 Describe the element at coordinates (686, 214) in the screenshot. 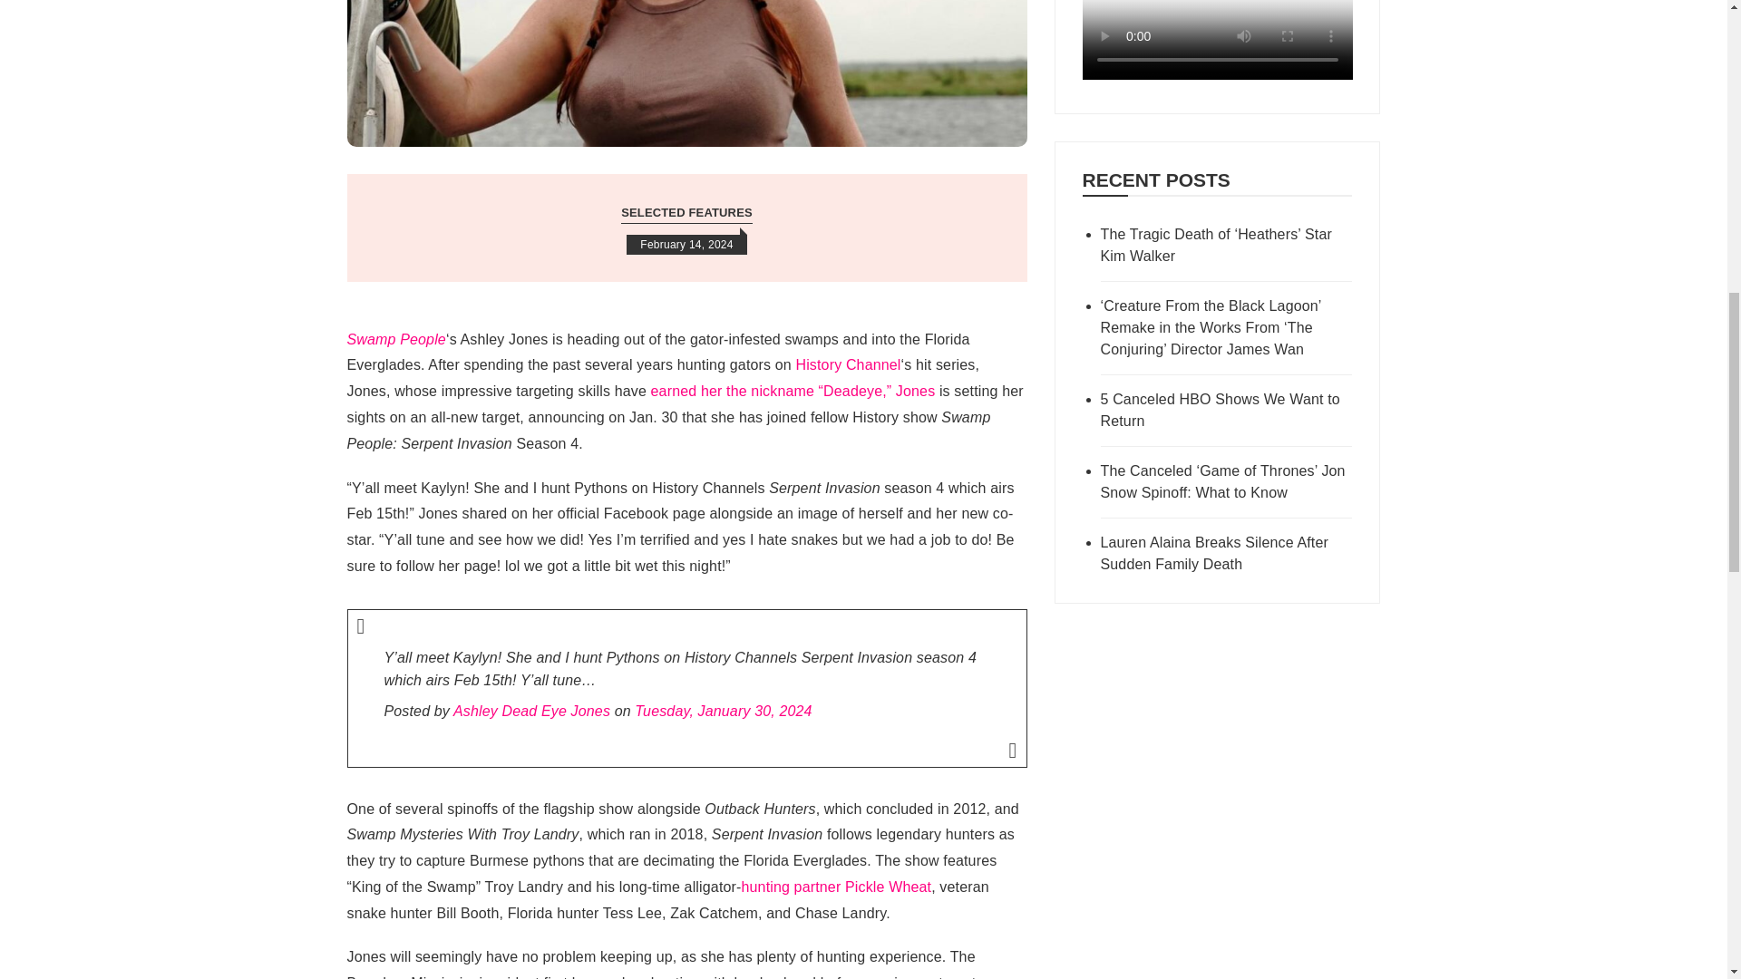

I see `SELECTED FEATURES` at that location.